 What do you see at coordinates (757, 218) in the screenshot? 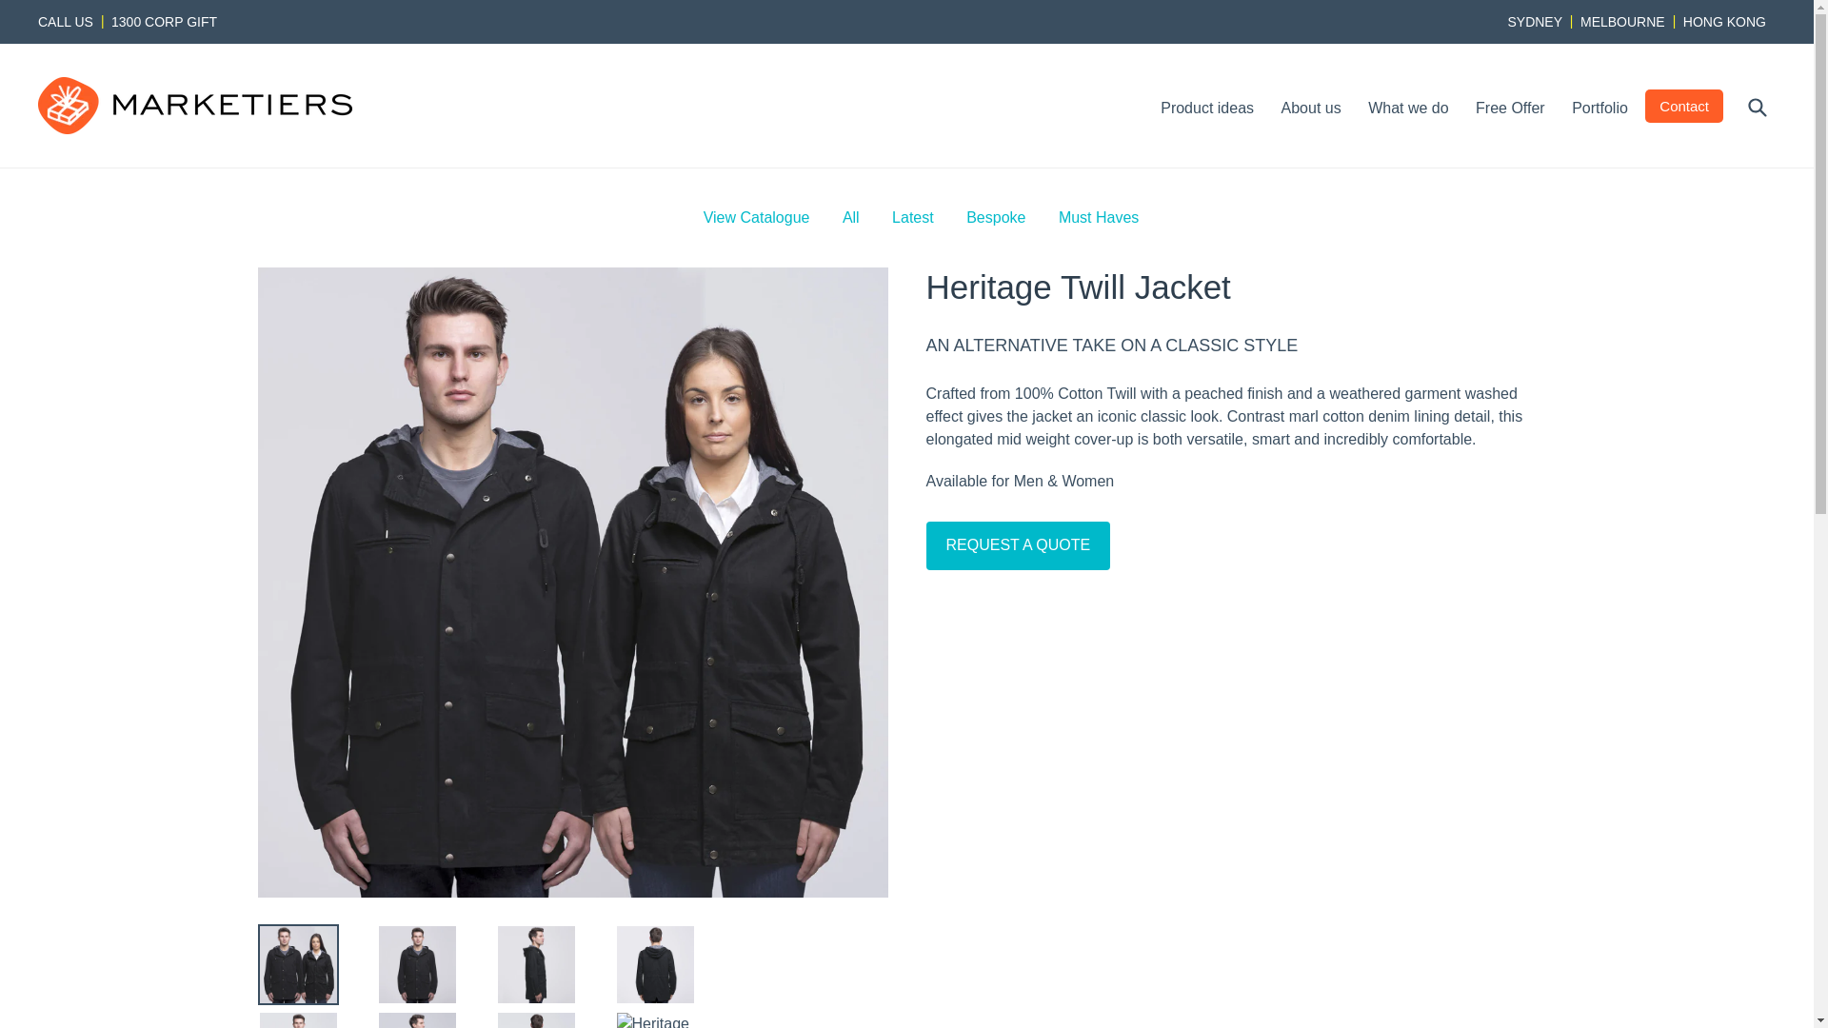
I see `View Catalogue` at bounding box center [757, 218].